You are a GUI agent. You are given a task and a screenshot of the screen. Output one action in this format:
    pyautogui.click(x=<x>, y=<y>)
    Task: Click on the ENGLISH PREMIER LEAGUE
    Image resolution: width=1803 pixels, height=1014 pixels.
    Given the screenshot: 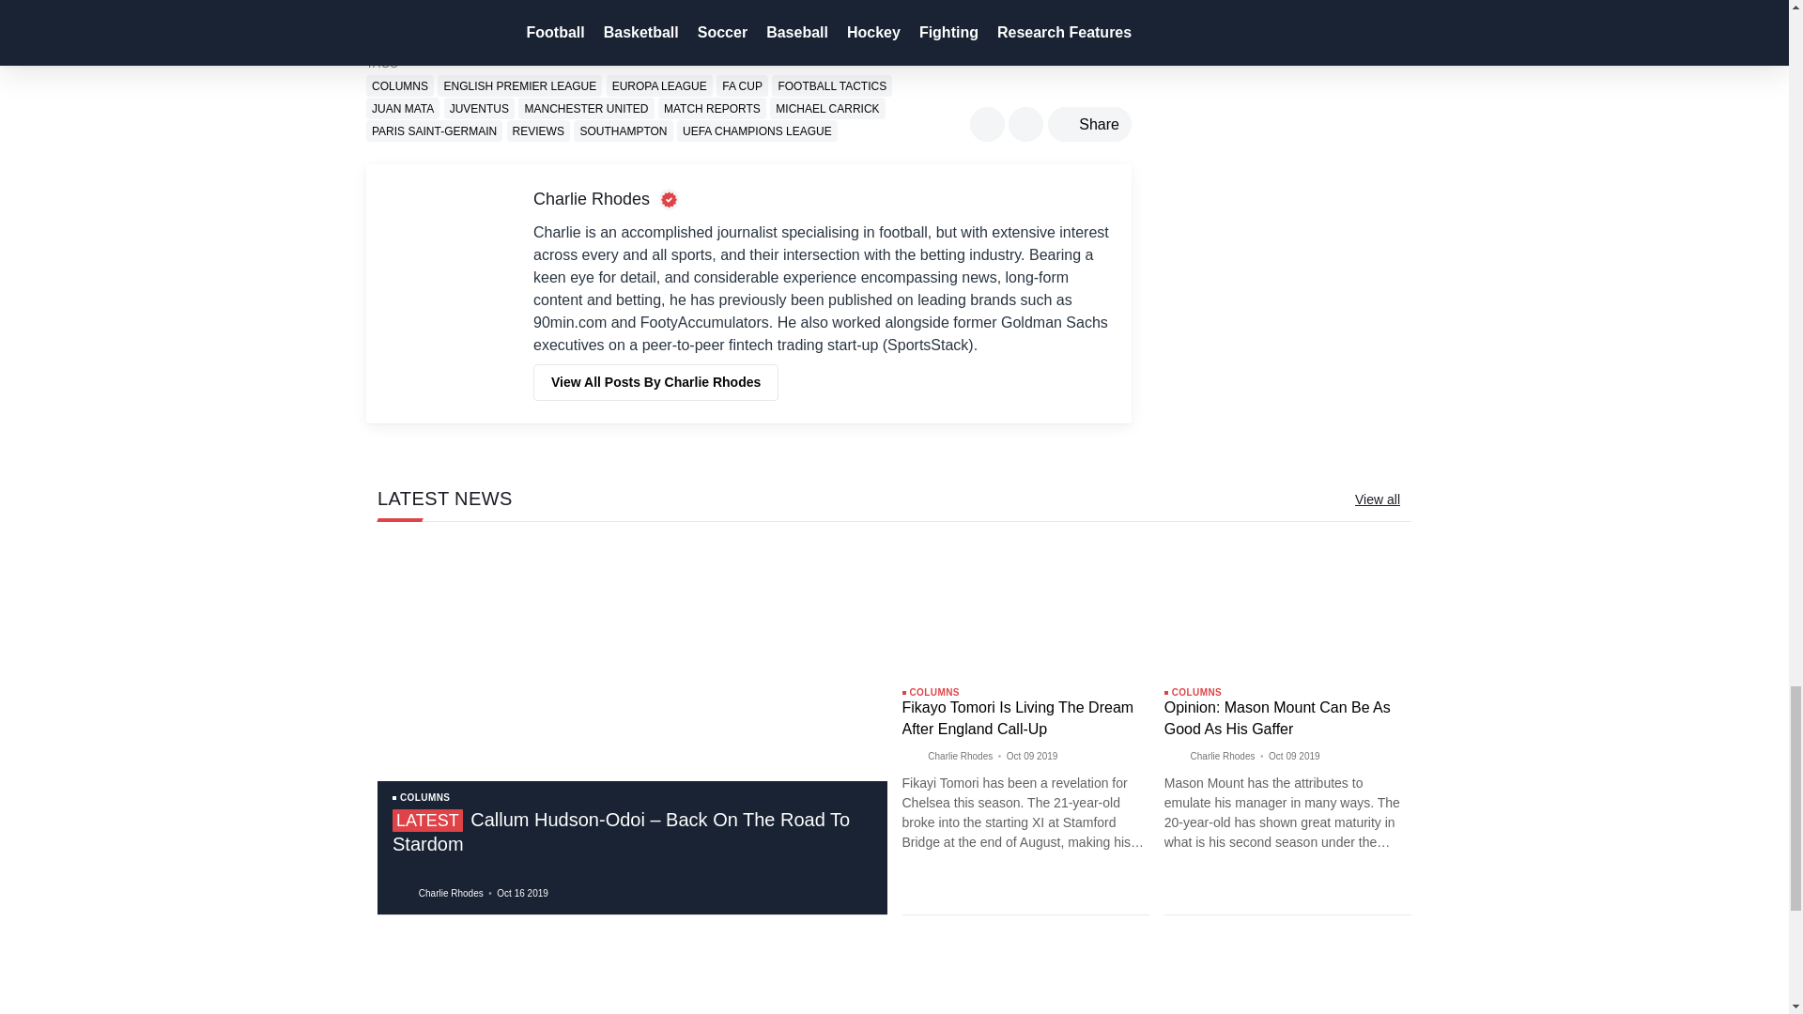 What is the action you would take?
    pyautogui.click(x=520, y=84)
    